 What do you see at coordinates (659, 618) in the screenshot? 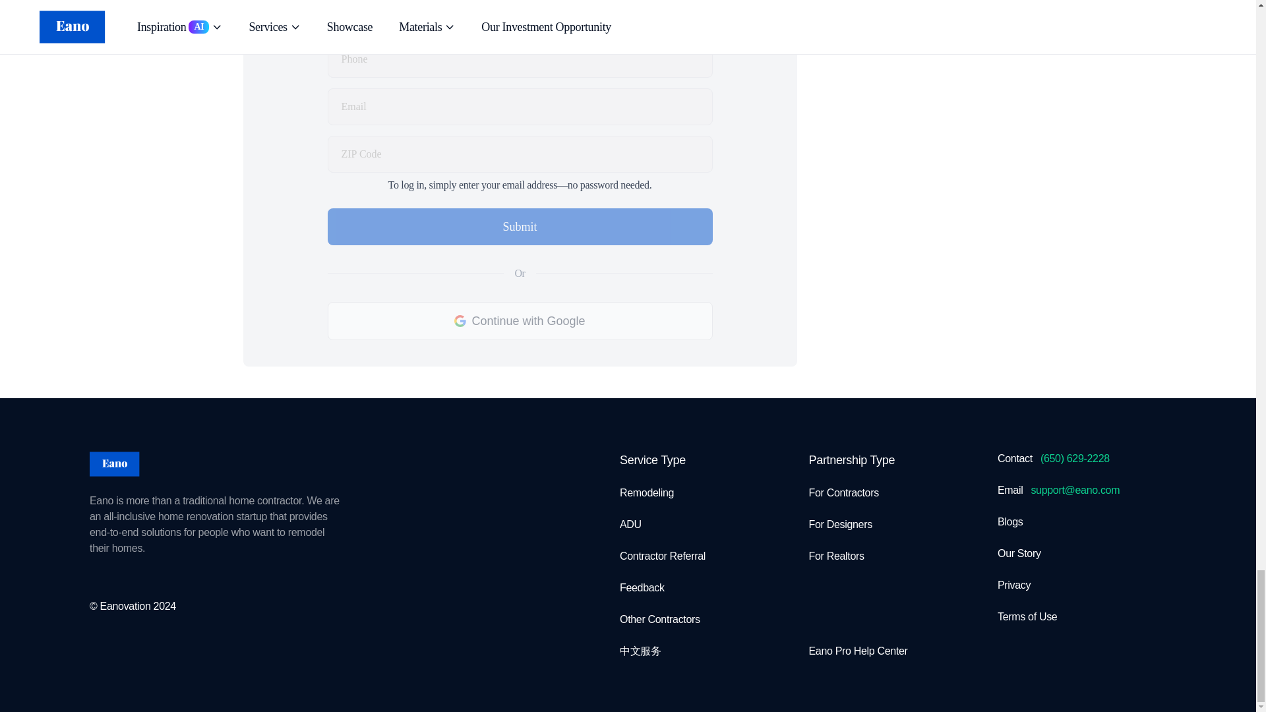
I see `Other Contractors` at bounding box center [659, 618].